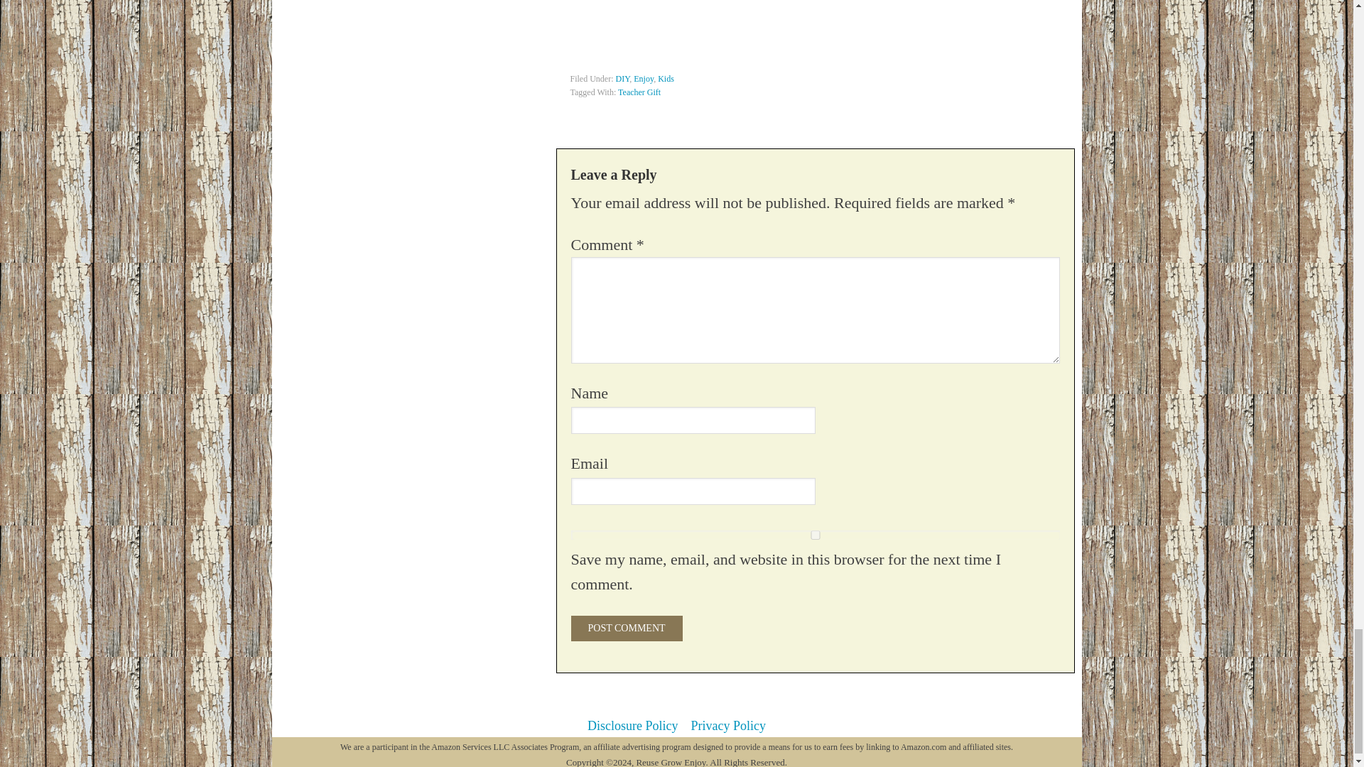 The height and width of the screenshot is (767, 1364). Describe the element at coordinates (727, 726) in the screenshot. I see `Privacy Policy` at that location.